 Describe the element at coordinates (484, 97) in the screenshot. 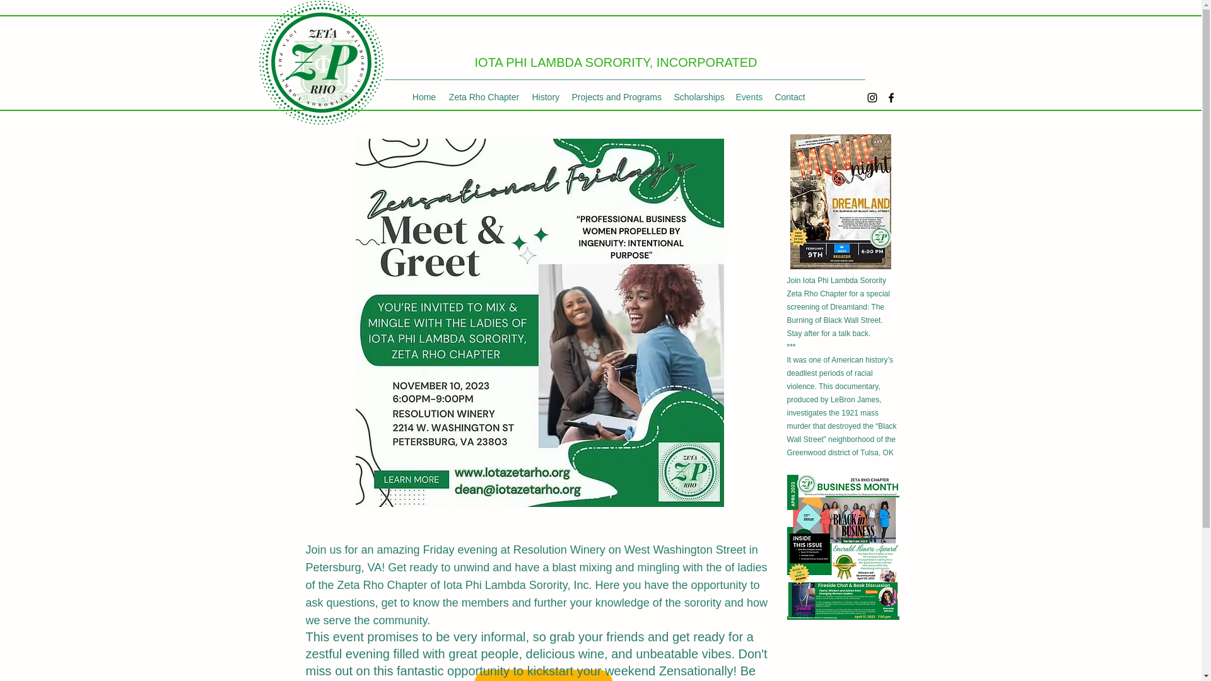

I see `Zeta Rho Chapter` at that location.